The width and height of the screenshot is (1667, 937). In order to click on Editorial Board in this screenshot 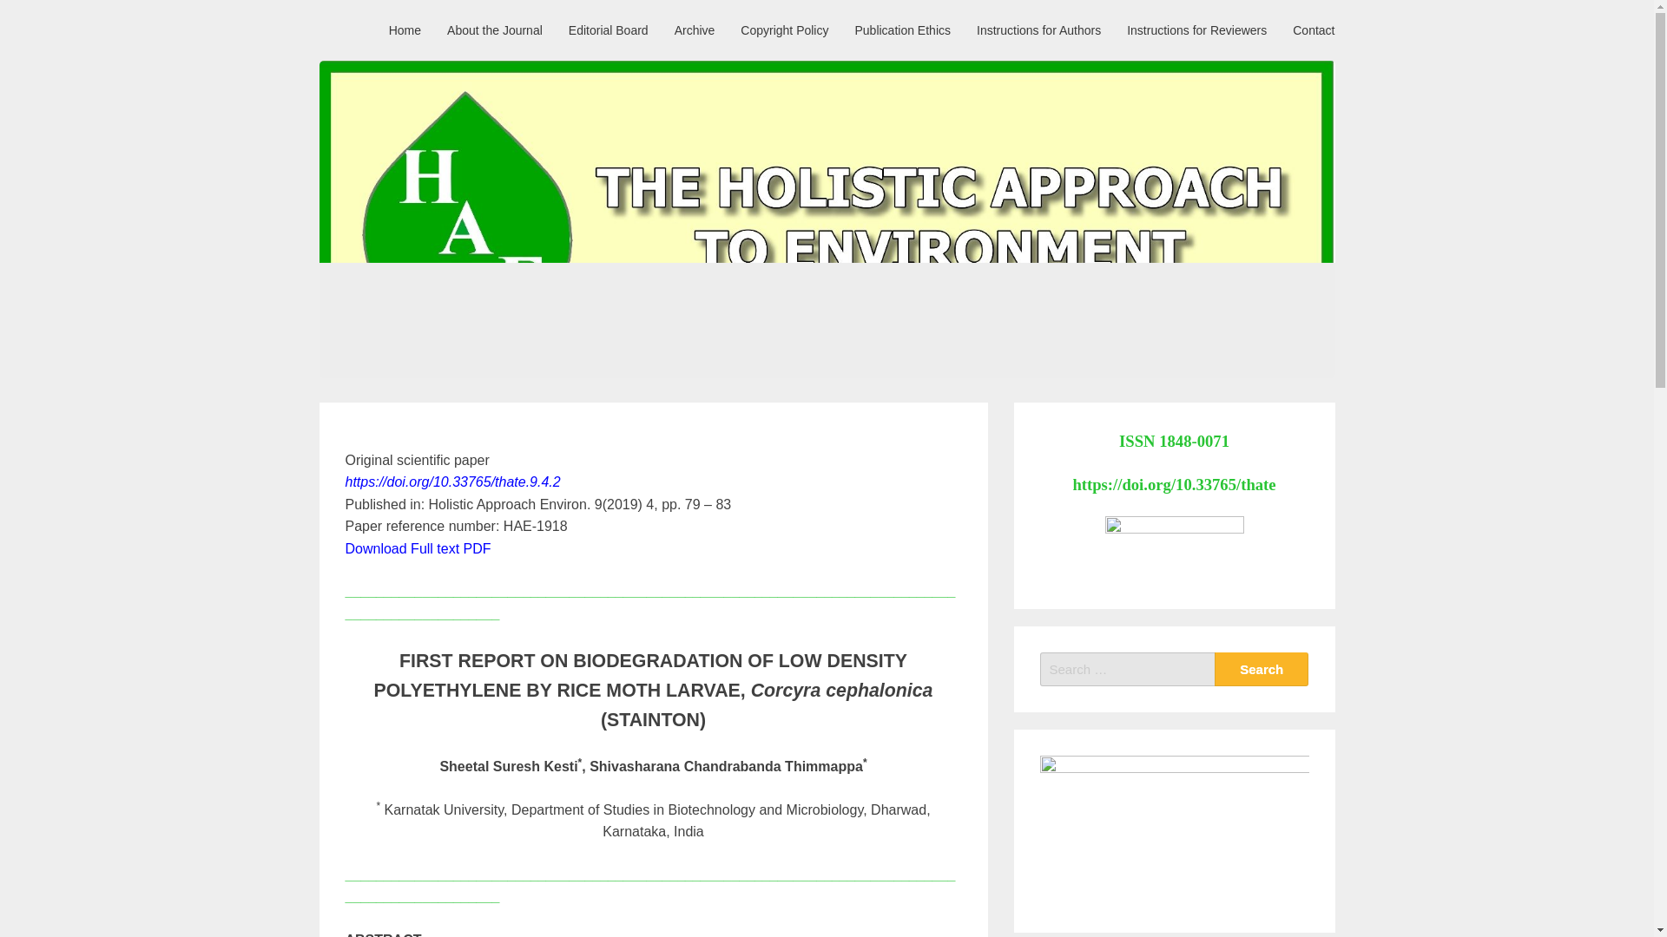, I will do `click(608, 29)`.